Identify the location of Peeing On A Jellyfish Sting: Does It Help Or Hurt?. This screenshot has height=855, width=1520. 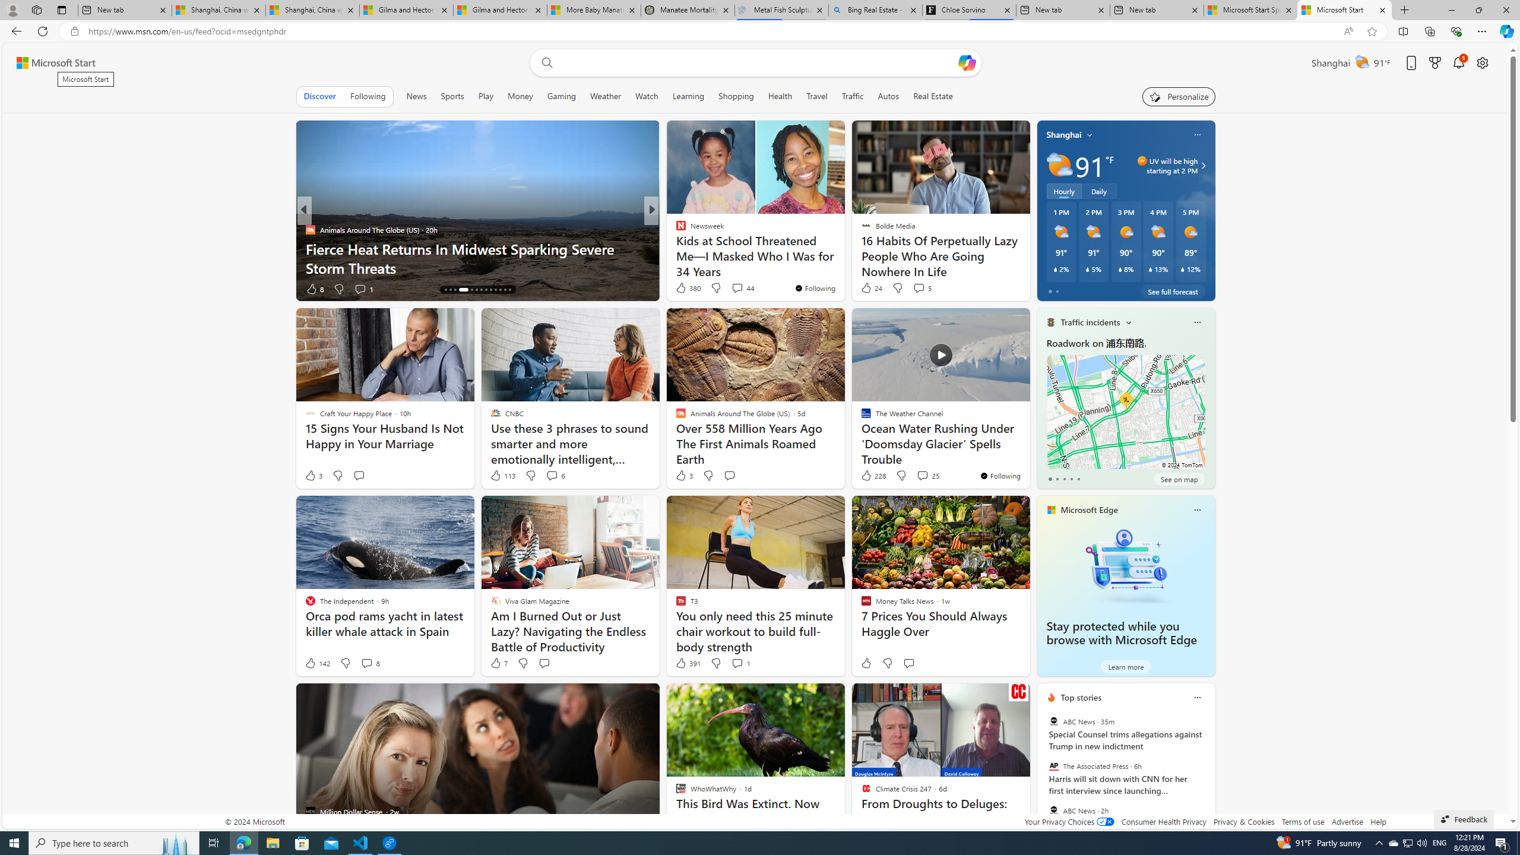
(843, 267).